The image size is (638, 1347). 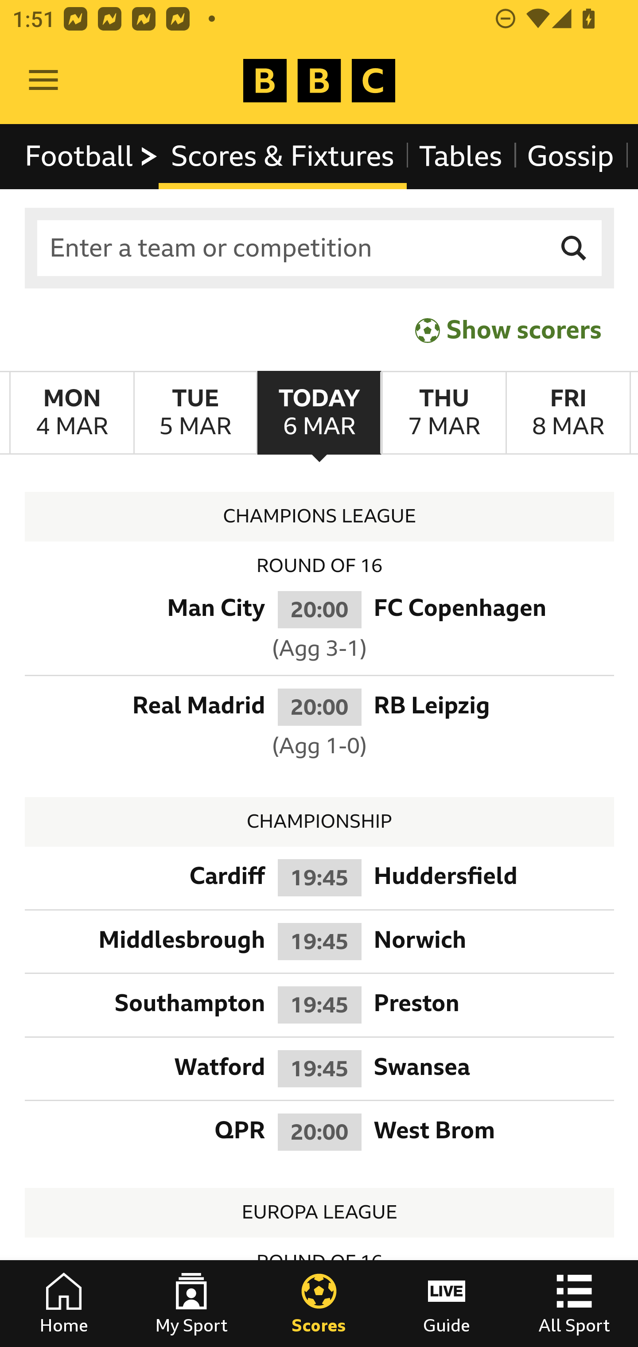 I want to click on Open Menu, so click(x=43, y=81).